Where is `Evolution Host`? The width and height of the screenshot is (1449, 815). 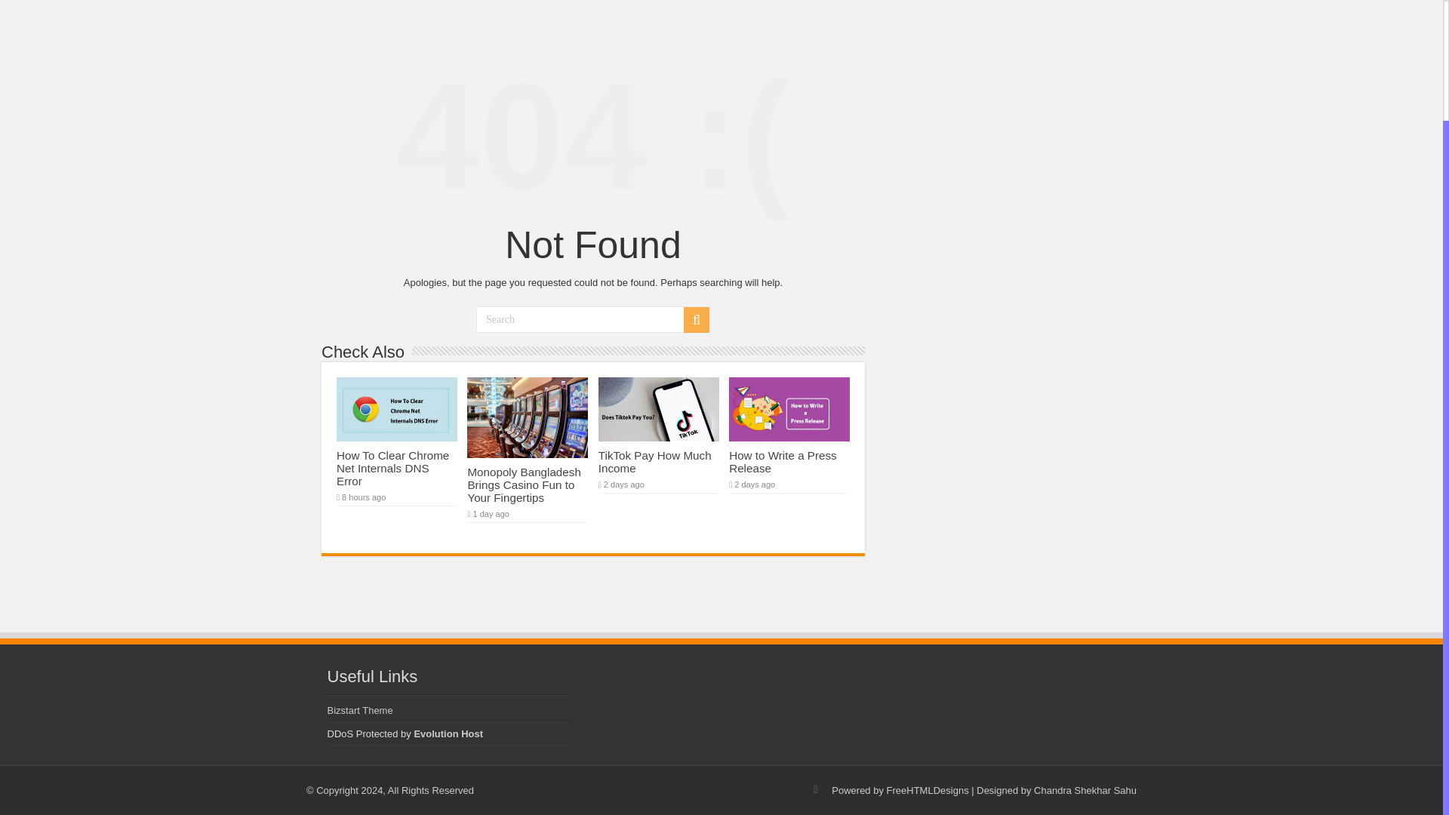 Evolution Host is located at coordinates (448, 733).